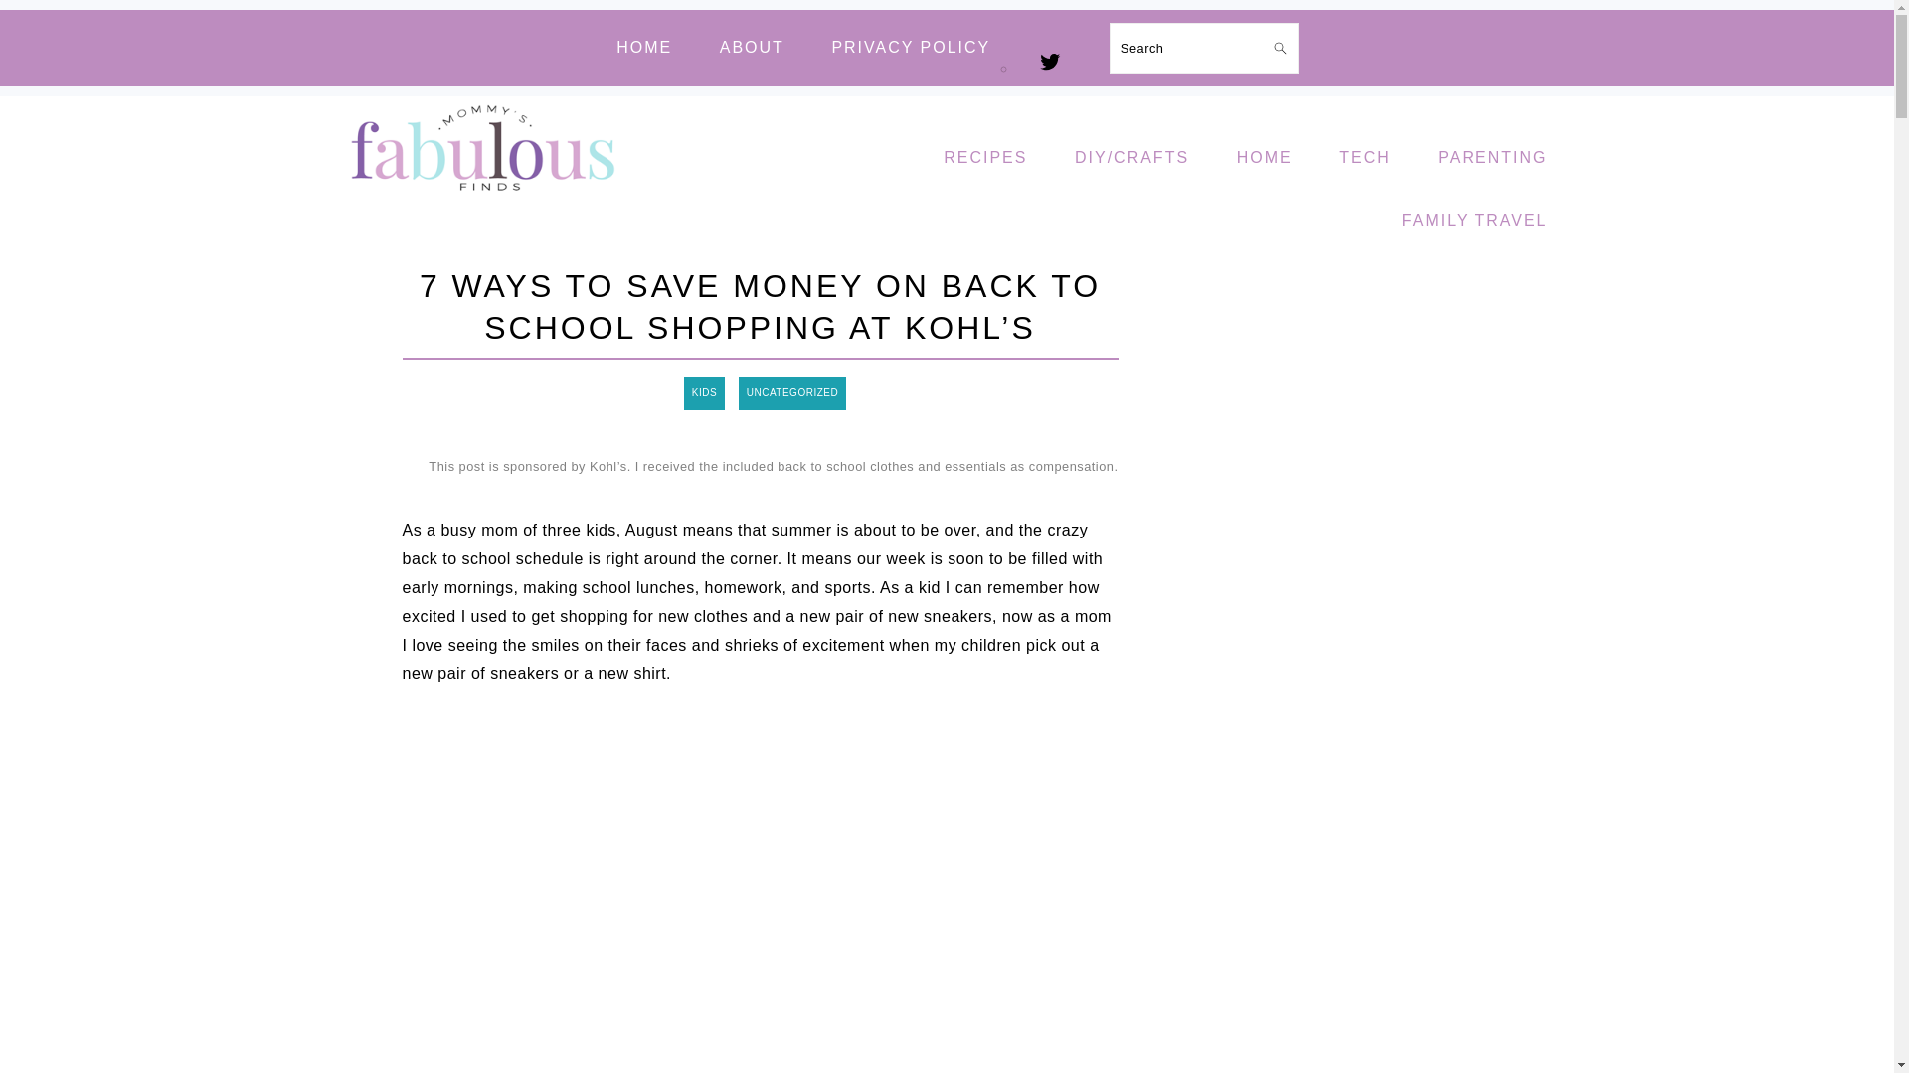 Image resolution: width=1909 pixels, height=1073 pixels. Describe the element at coordinates (911, 48) in the screenshot. I see `PRIVACY POLICY` at that location.